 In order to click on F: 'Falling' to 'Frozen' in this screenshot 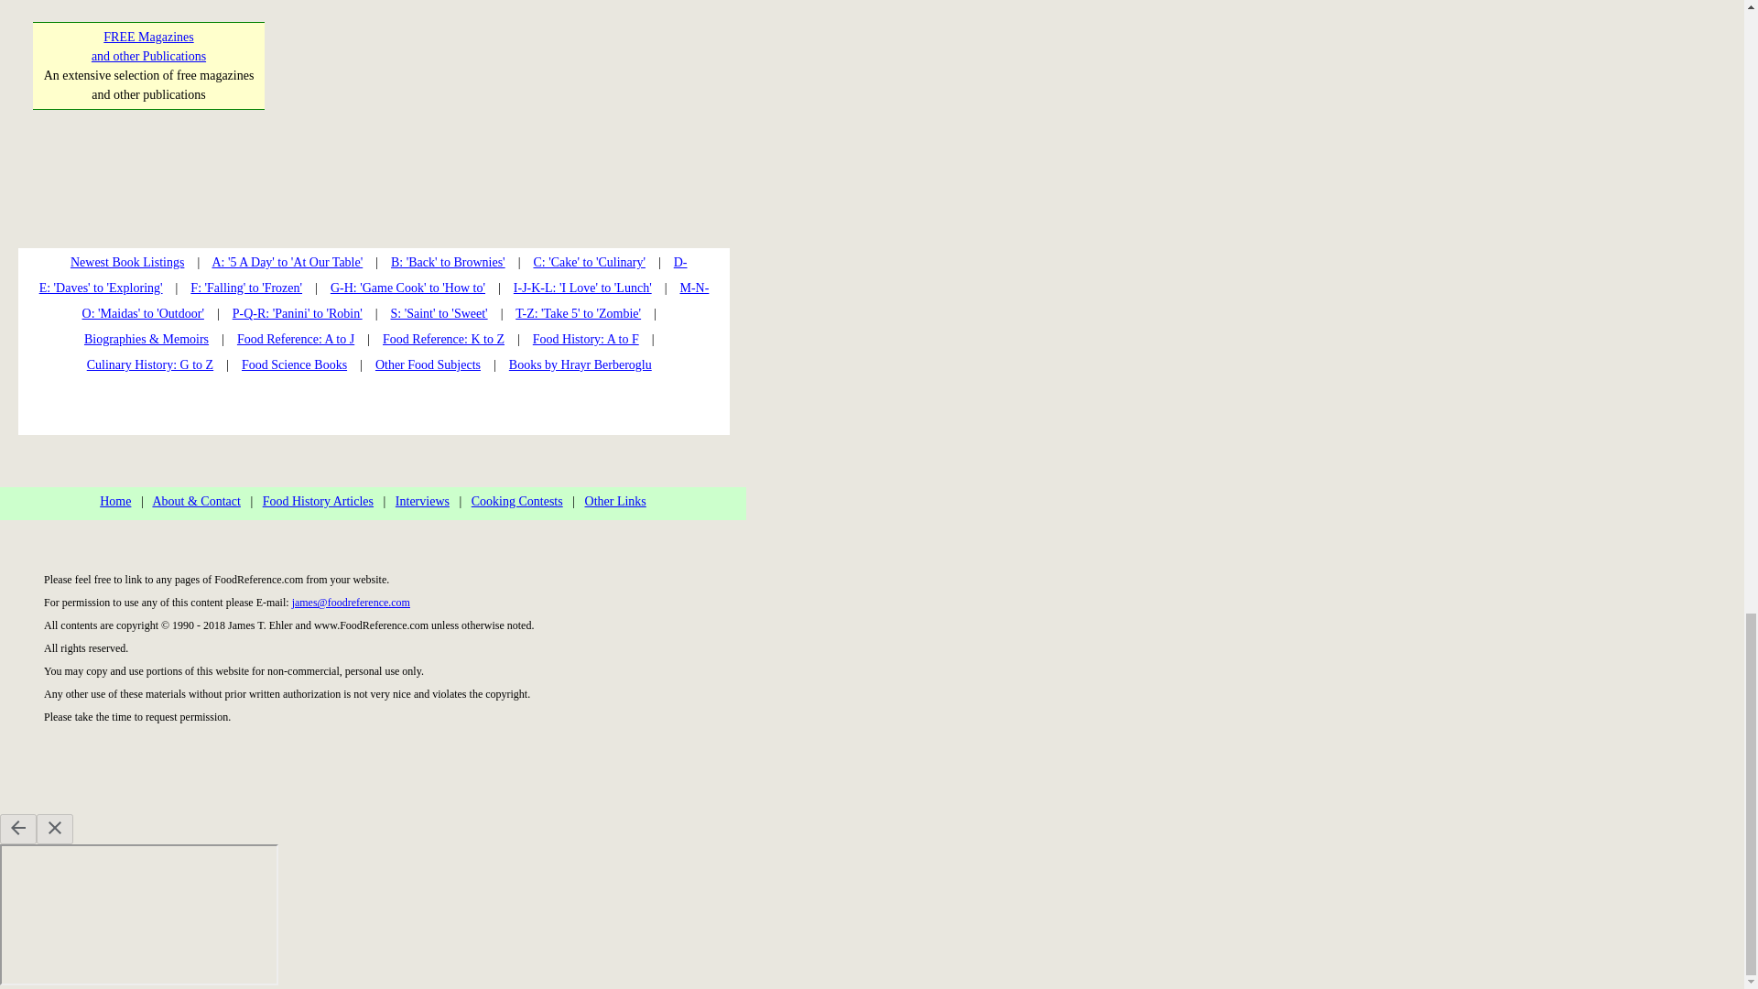, I will do `click(245, 288)`.